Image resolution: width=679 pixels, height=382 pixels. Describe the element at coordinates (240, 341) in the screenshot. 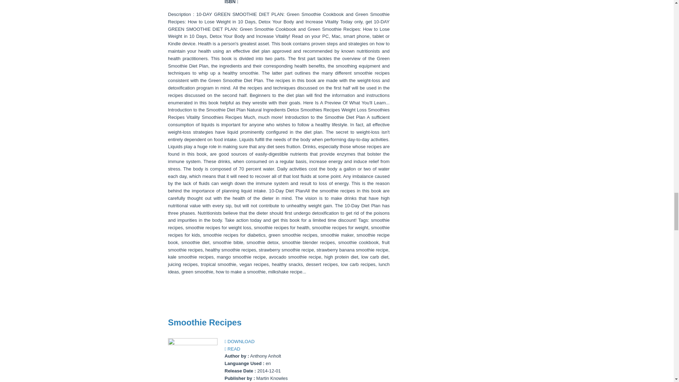

I see `DOWNLOAD` at that location.